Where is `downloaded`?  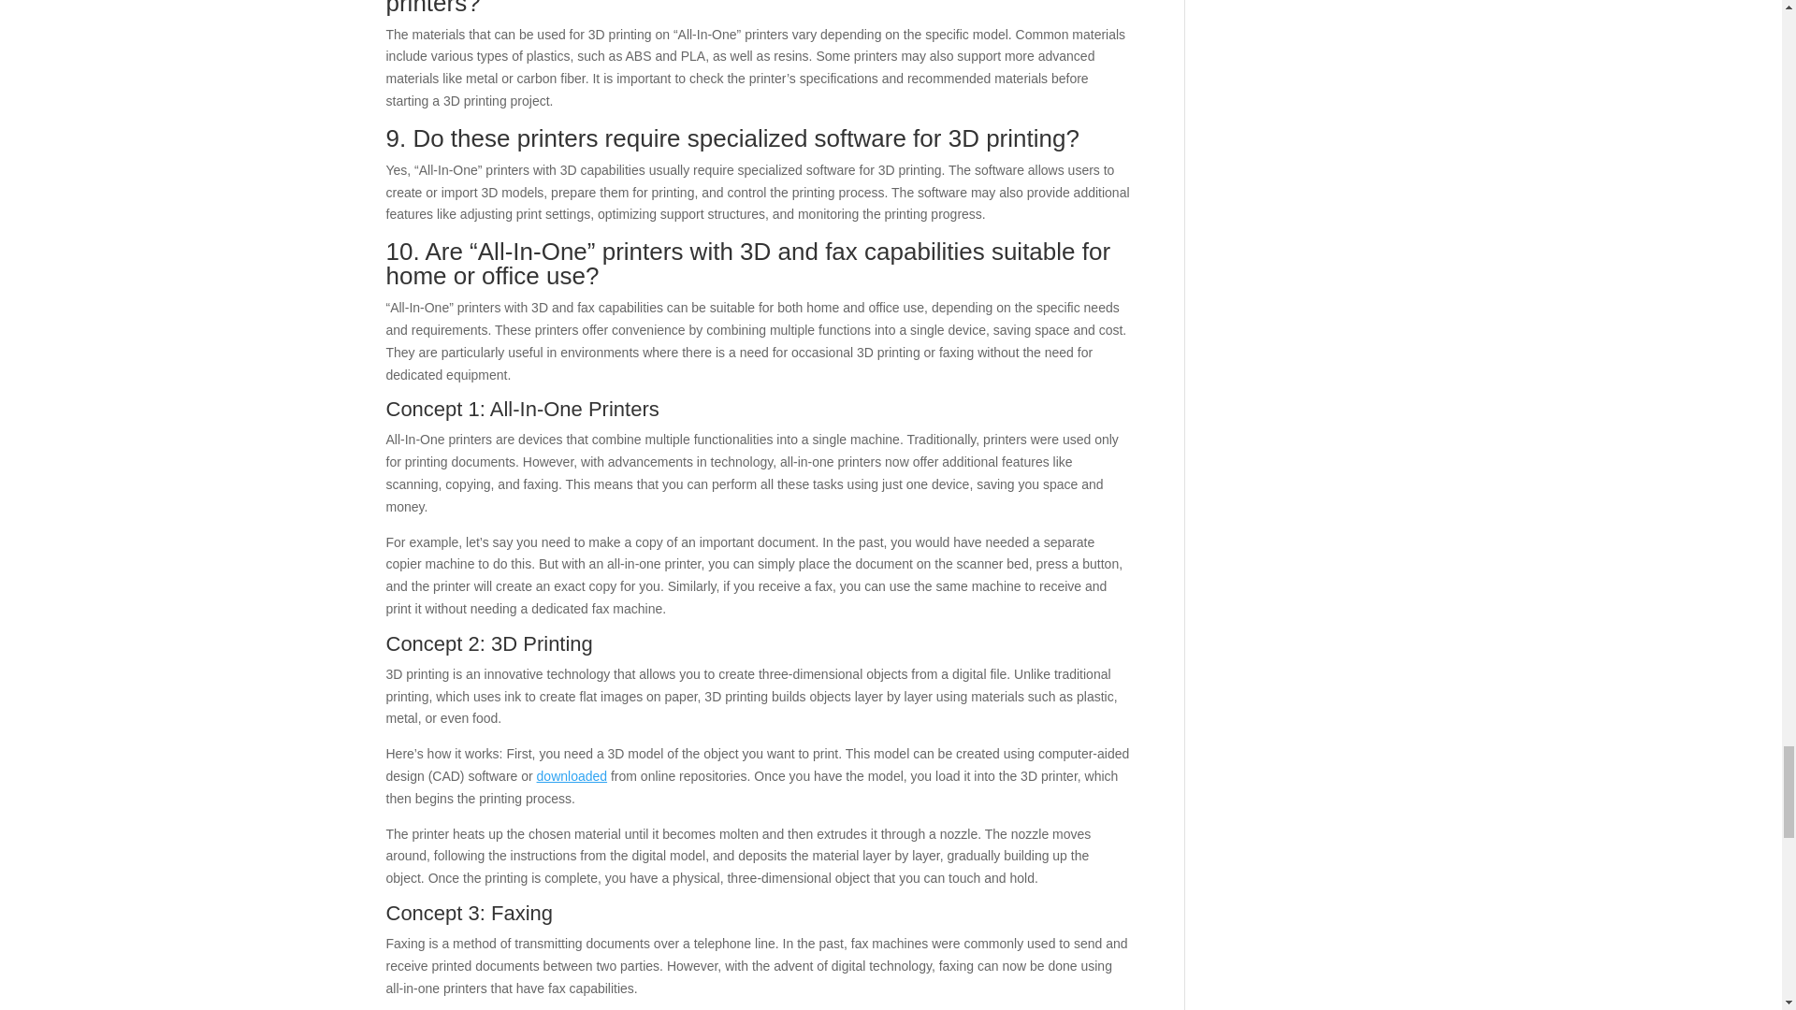 downloaded is located at coordinates (572, 776).